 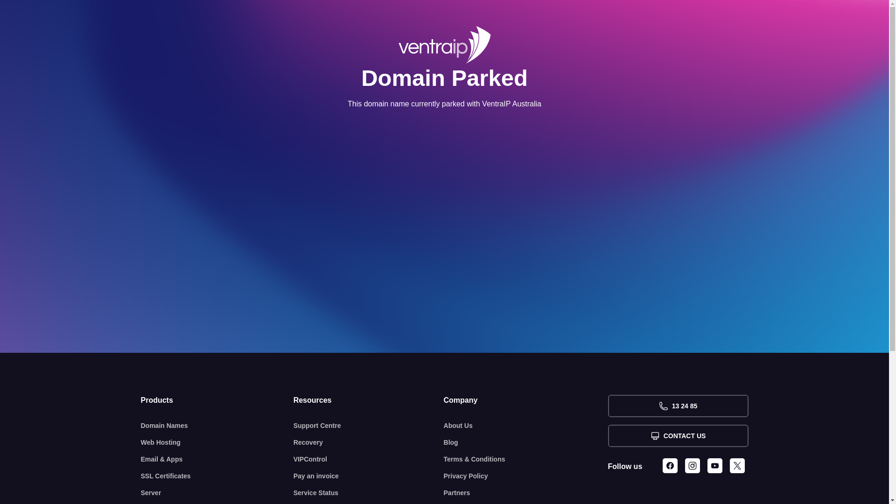 What do you see at coordinates (217, 493) in the screenshot?
I see `Server` at bounding box center [217, 493].